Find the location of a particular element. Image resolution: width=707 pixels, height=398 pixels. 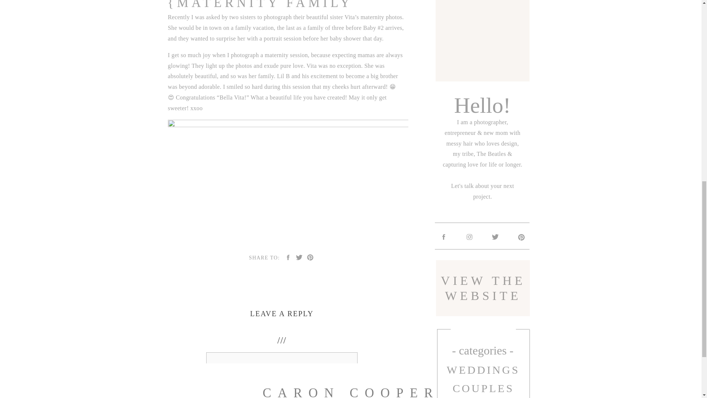

COUPLES is located at coordinates (483, 388).